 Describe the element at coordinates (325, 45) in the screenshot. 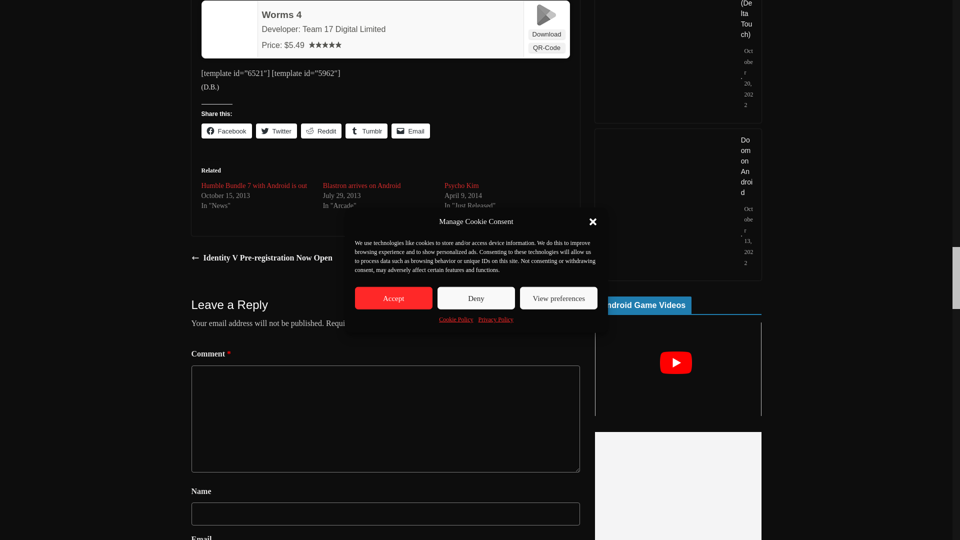

I see `5 of 5 stars` at that location.